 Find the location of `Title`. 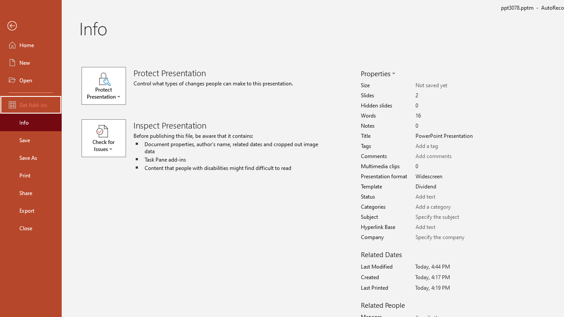

Title is located at coordinates (446, 136).